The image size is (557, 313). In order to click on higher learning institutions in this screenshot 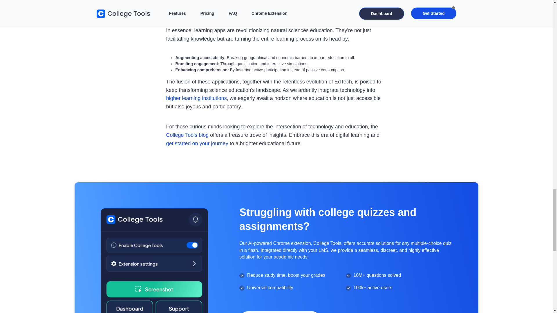, I will do `click(196, 98)`.